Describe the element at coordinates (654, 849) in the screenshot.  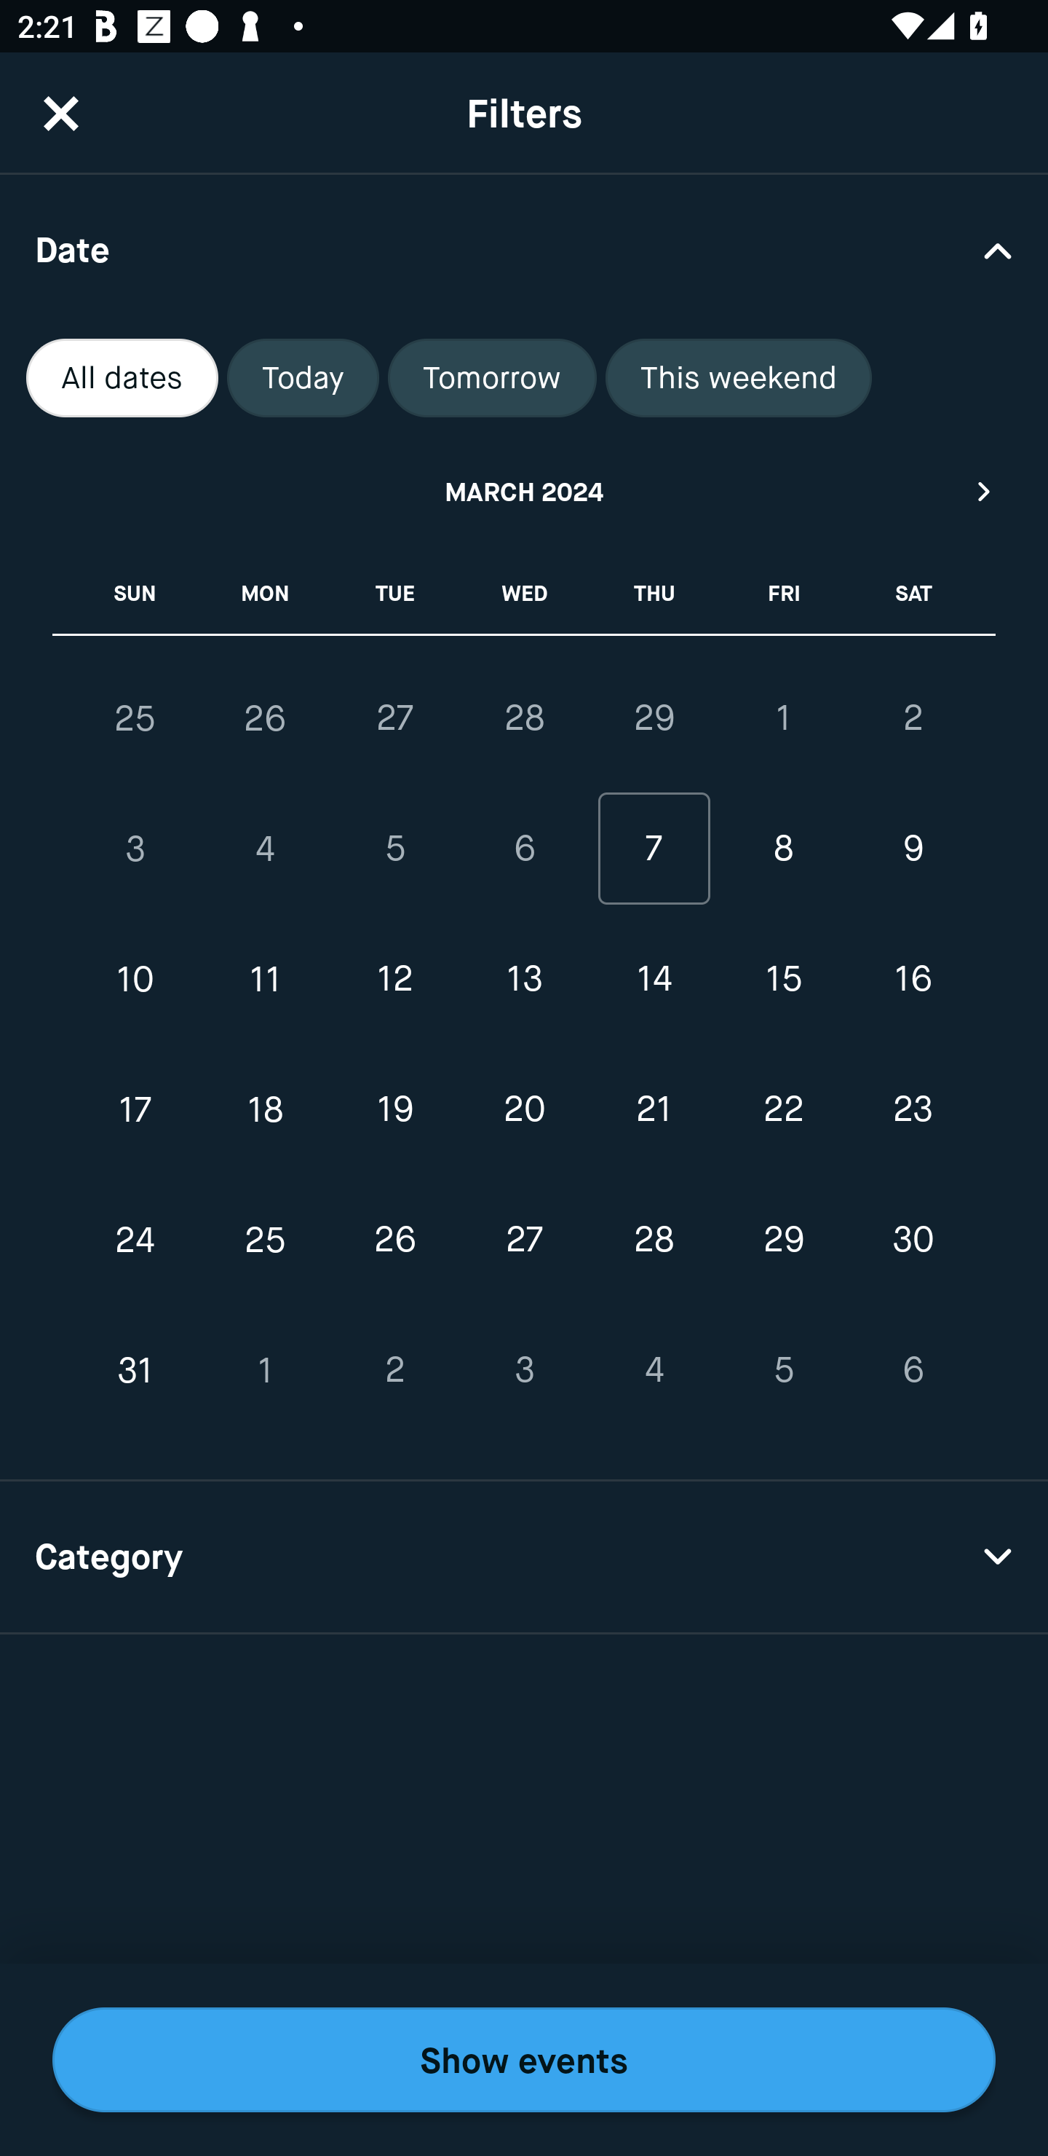
I see `7` at that location.